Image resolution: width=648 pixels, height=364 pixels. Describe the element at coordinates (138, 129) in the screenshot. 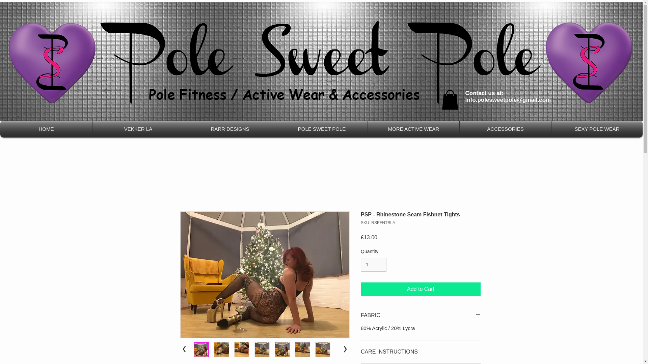

I see `VEKKER LA` at that location.